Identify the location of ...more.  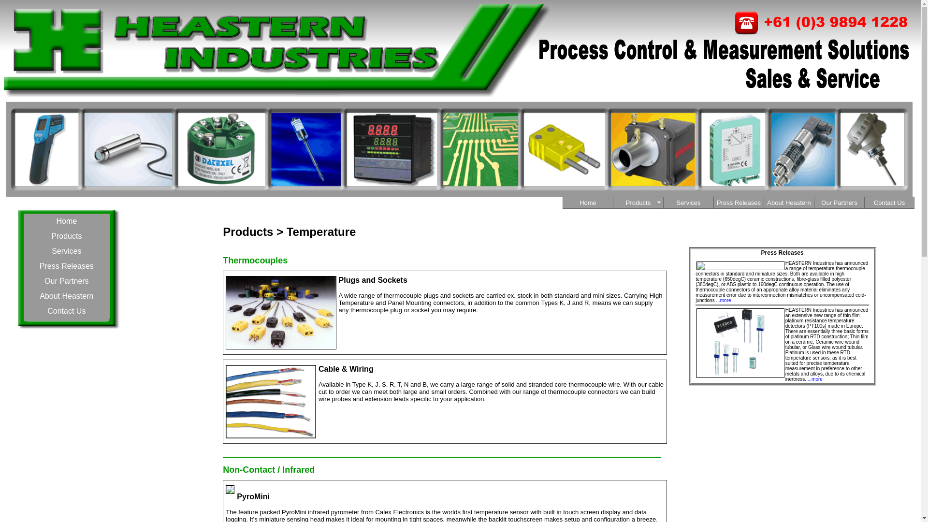
(723, 301).